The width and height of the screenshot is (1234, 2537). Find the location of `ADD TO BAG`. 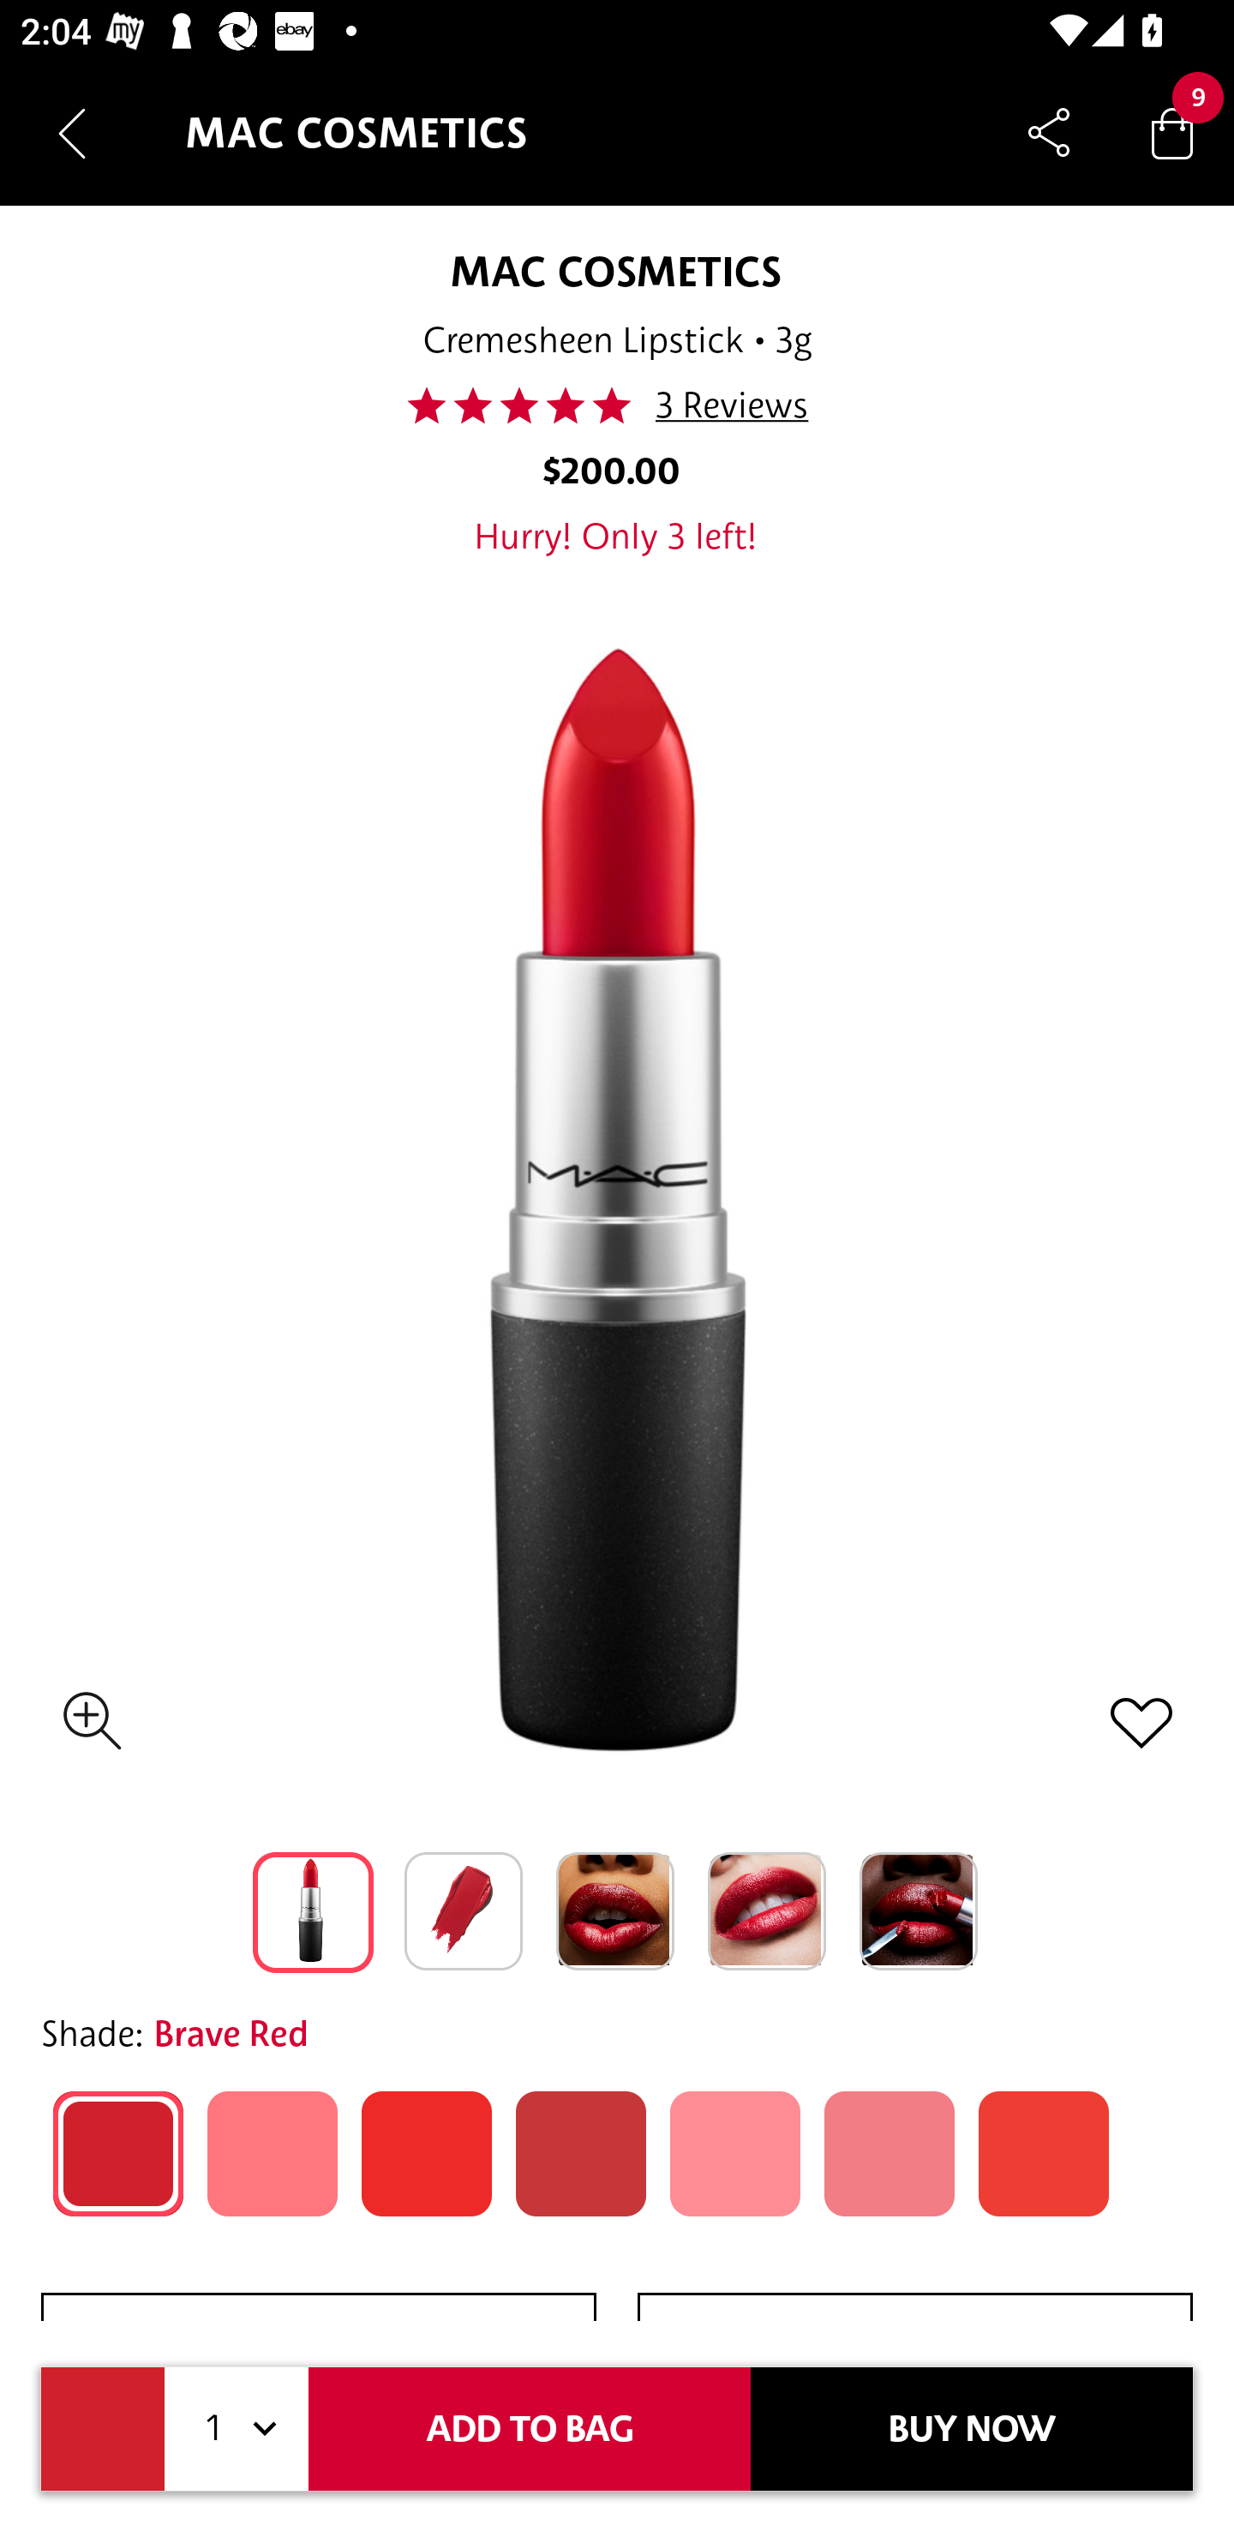

ADD TO BAG is located at coordinates (530, 2429).